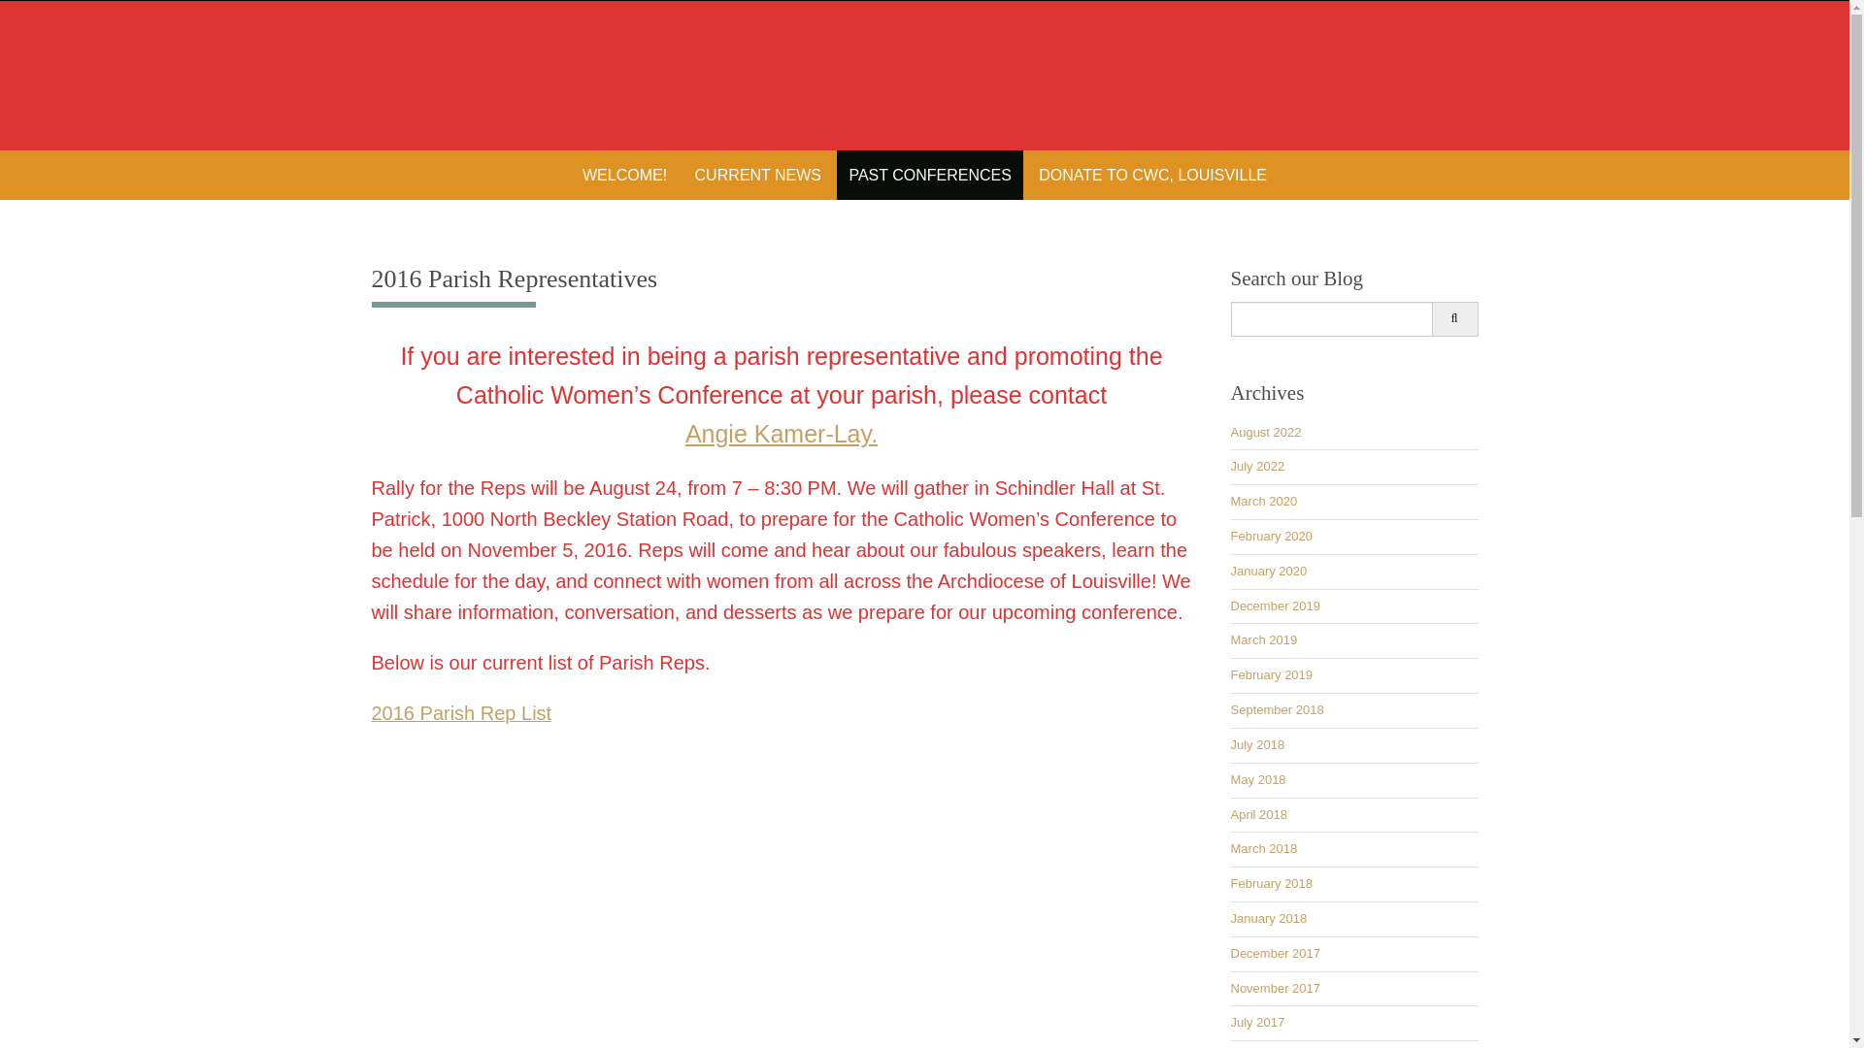 The image size is (1864, 1048). What do you see at coordinates (461, 716) in the screenshot?
I see `2016 Parish Rep List` at bounding box center [461, 716].